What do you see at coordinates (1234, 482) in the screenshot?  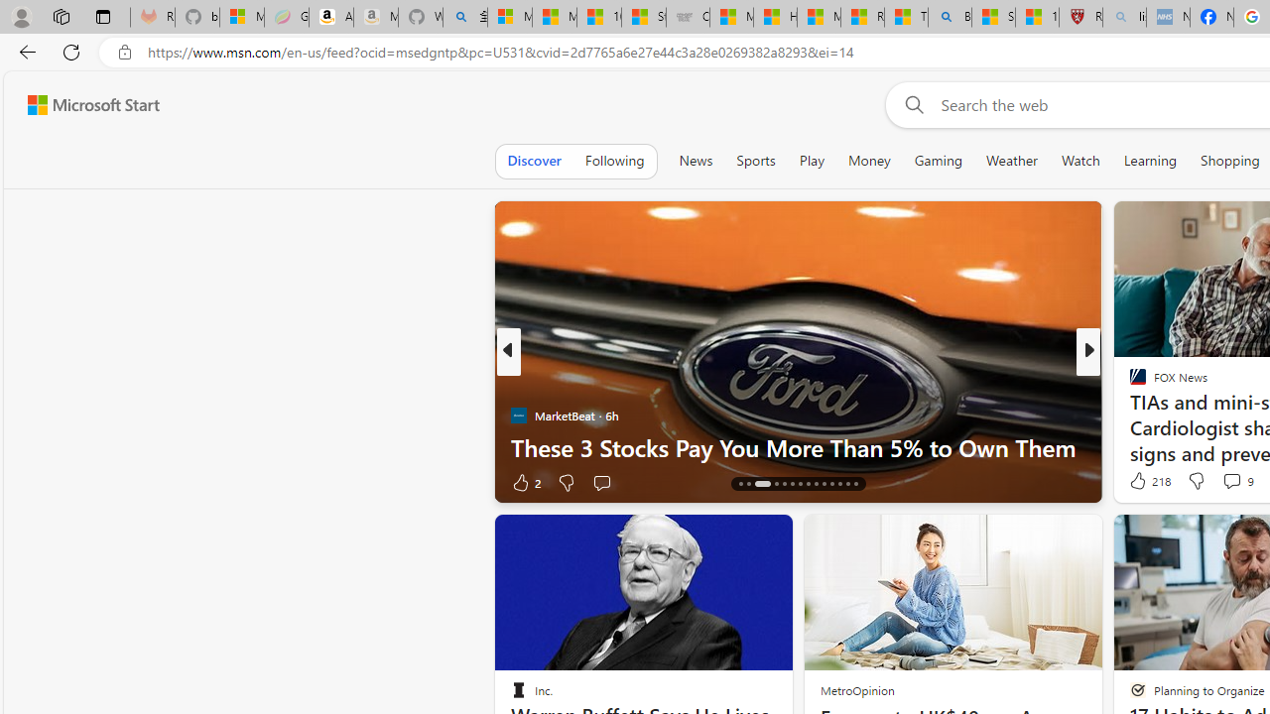 I see `View comments 34 Comment` at bounding box center [1234, 482].